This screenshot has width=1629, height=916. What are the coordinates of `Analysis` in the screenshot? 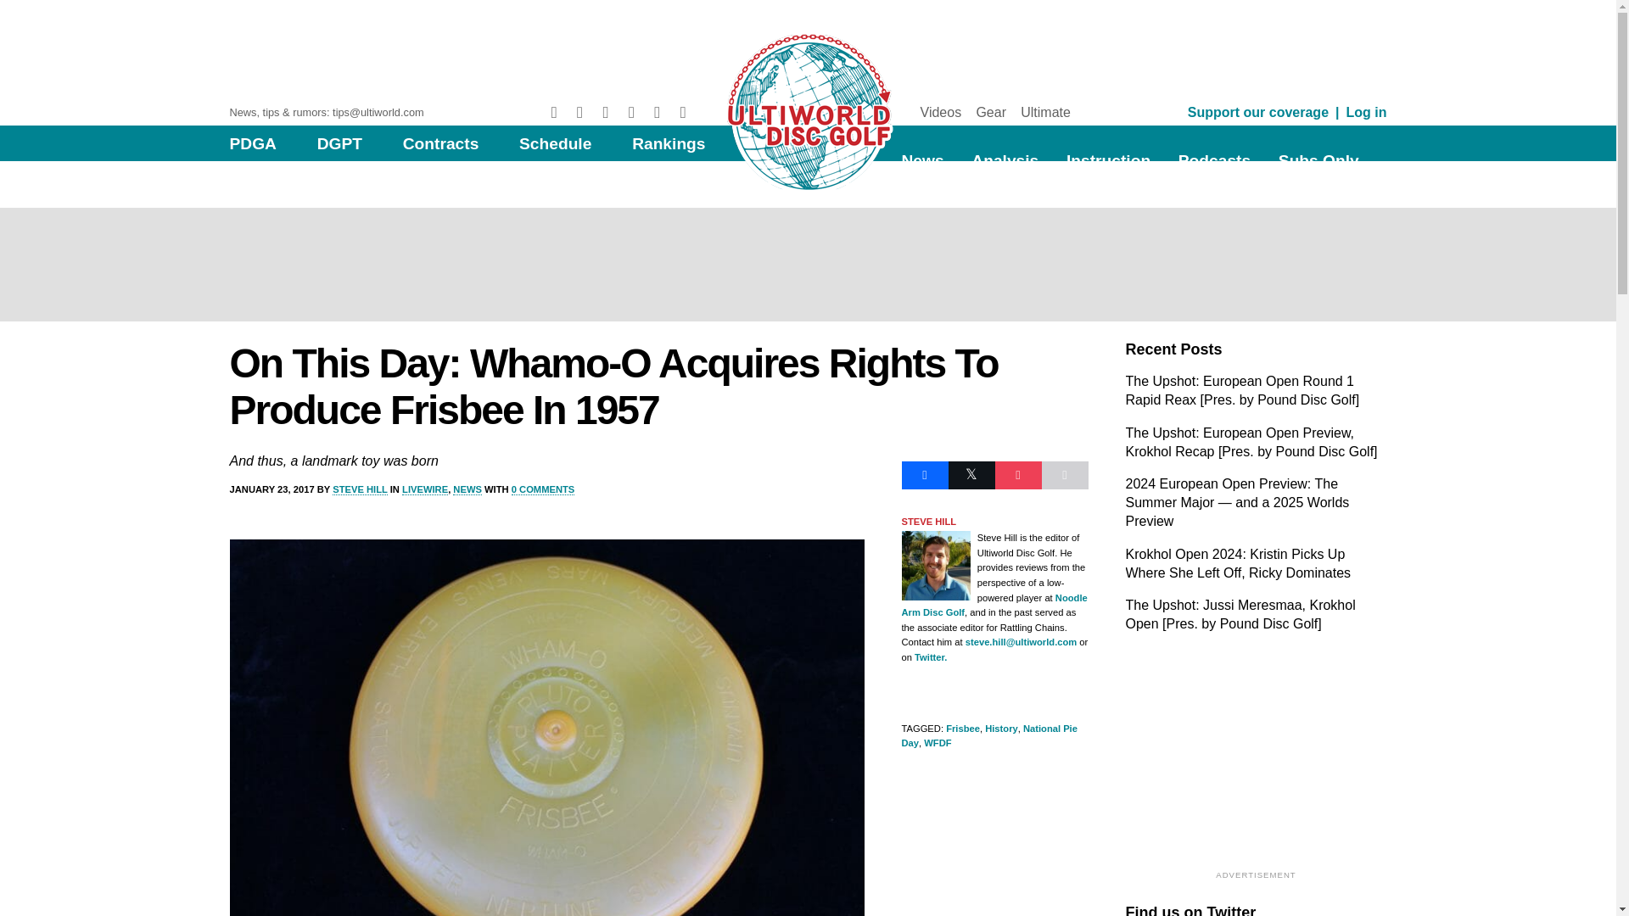 It's located at (1005, 160).